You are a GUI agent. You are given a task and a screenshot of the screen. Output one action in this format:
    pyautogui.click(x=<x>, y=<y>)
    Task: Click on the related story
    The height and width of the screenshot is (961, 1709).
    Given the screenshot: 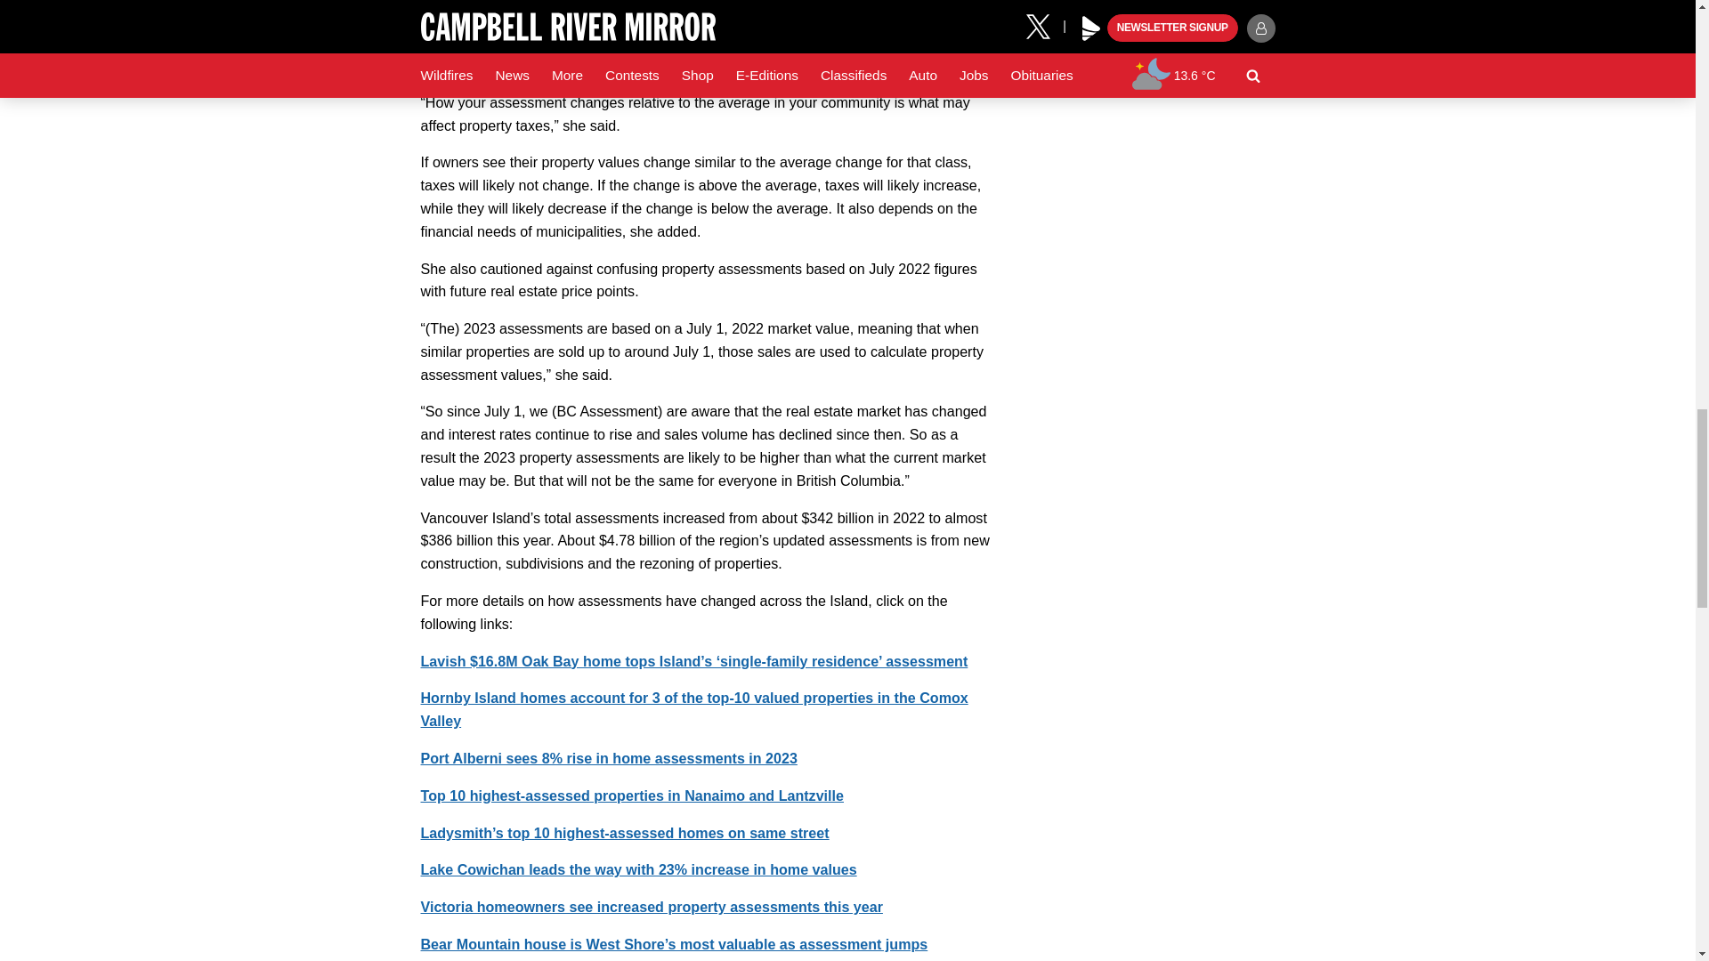 What is the action you would take?
    pyautogui.click(x=637, y=868)
    